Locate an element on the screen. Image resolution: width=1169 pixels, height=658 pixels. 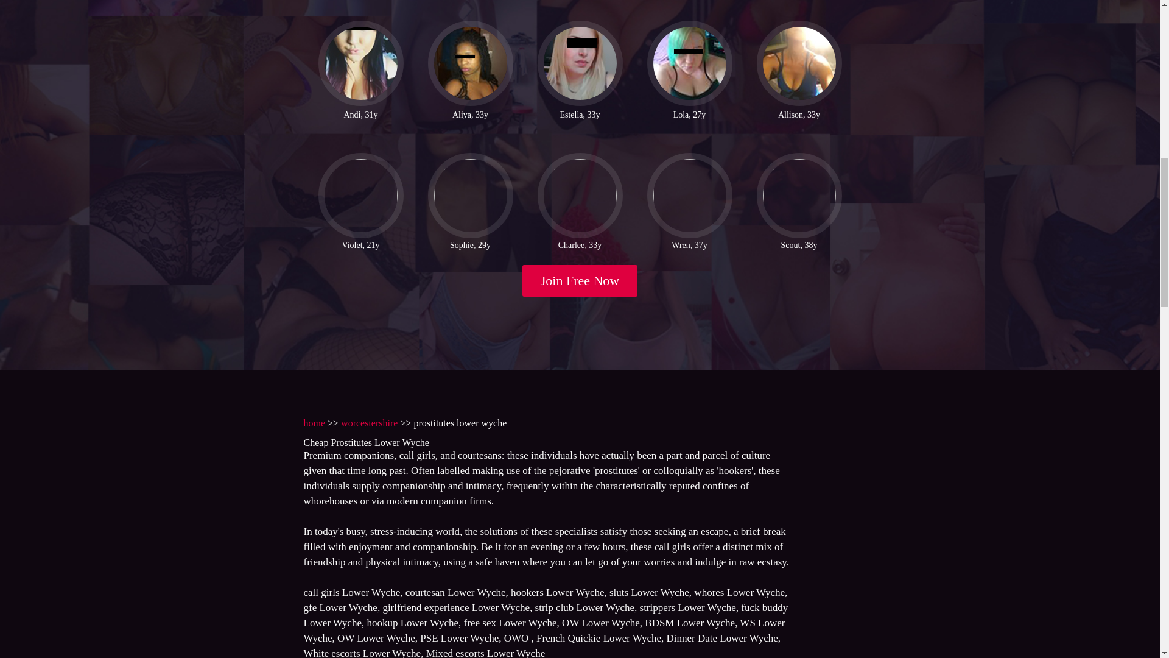
home is located at coordinates (314, 423).